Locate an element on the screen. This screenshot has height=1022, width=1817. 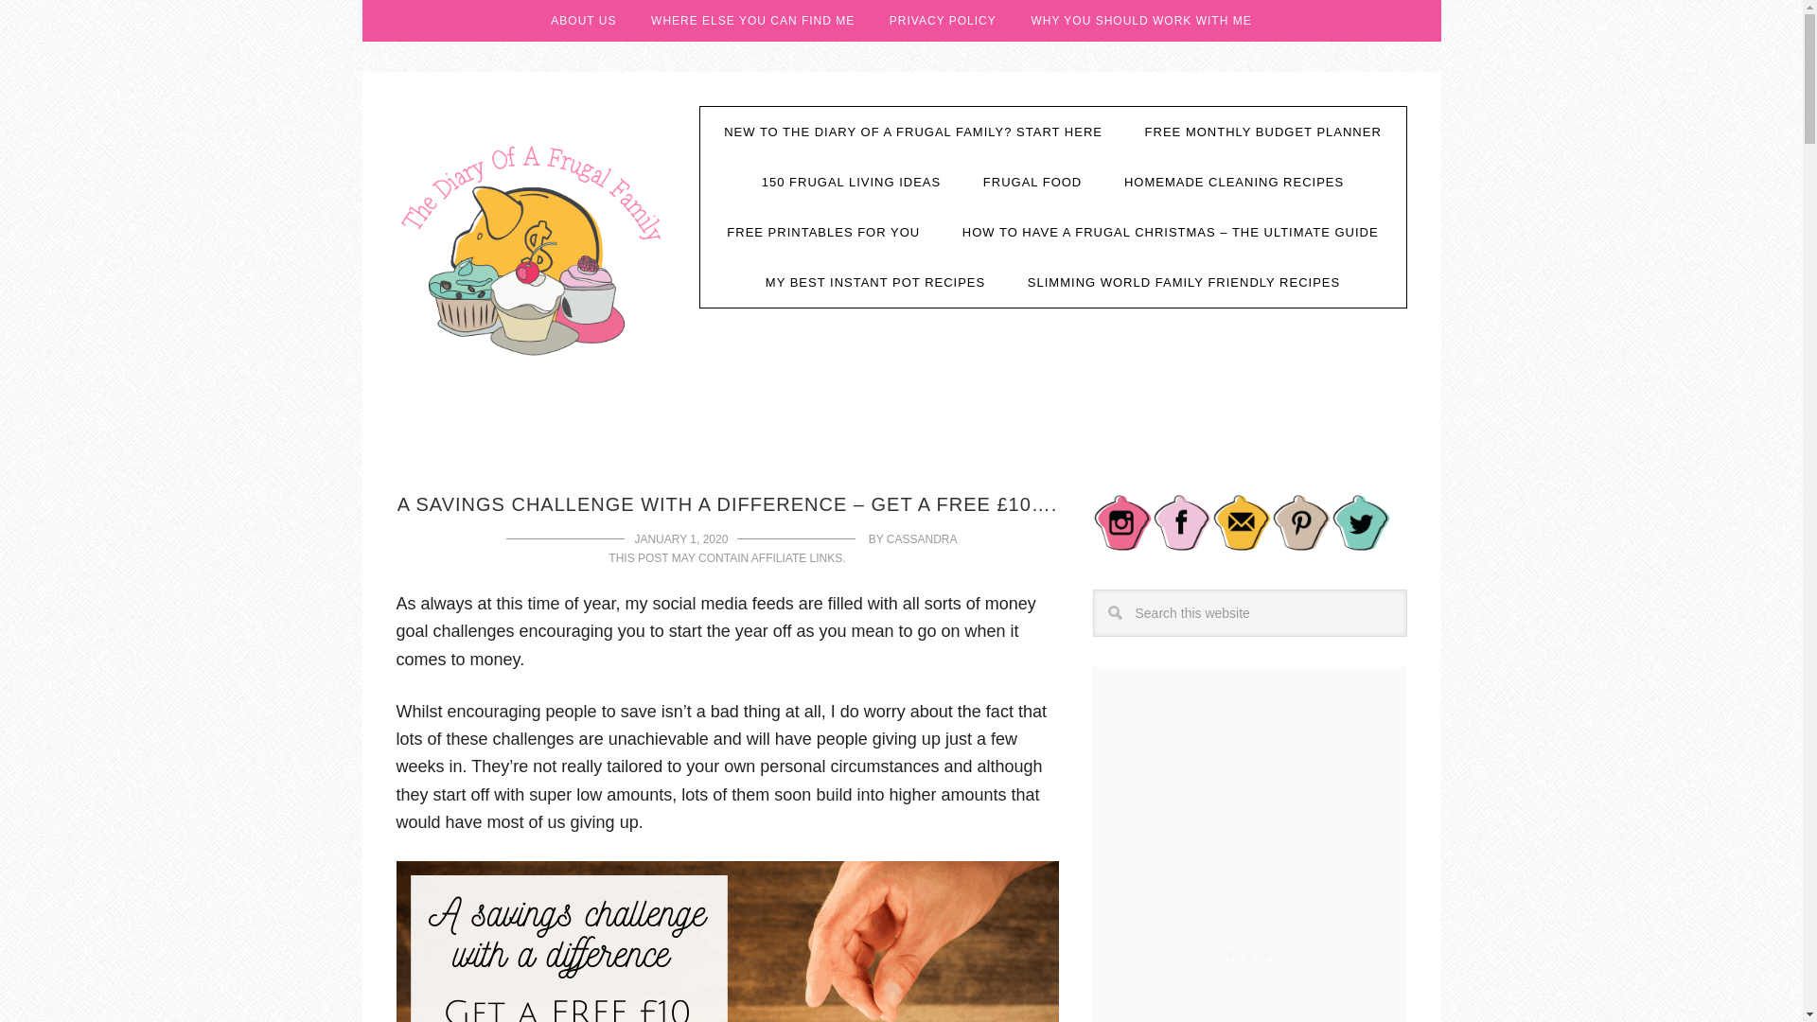
FRUGAL FOOD is located at coordinates (1032, 182).